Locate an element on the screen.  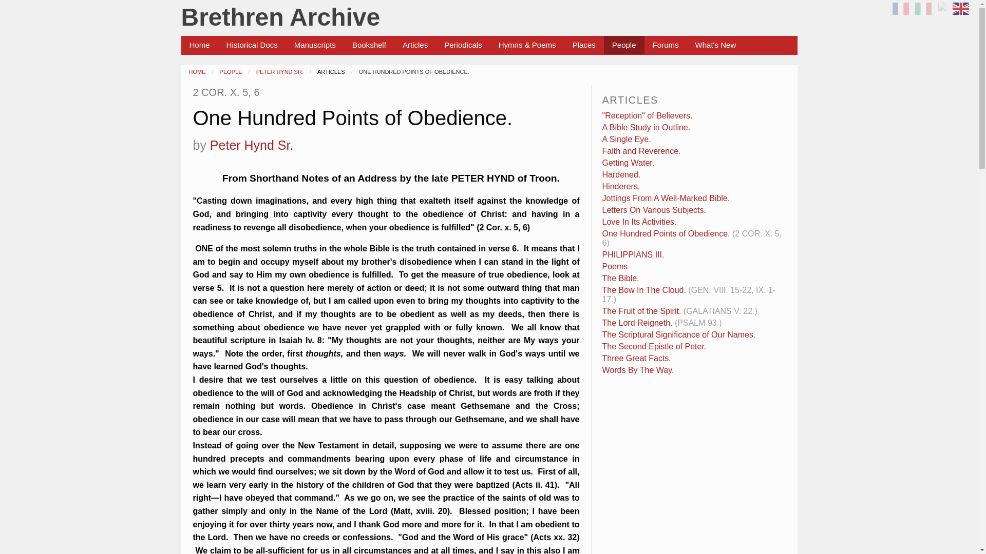
Jottings From A Well-Marked Bible. is located at coordinates (667, 198).